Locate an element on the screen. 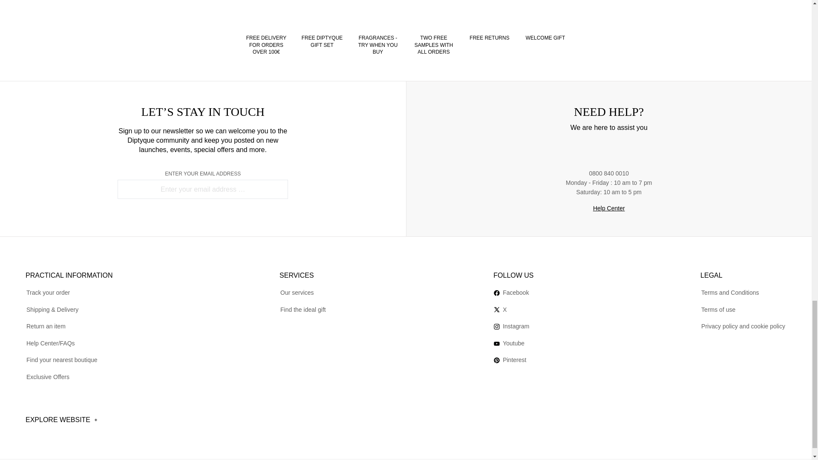 This screenshot has width=818, height=460. PRACTICAL INFORMATION is located at coordinates (69, 273).